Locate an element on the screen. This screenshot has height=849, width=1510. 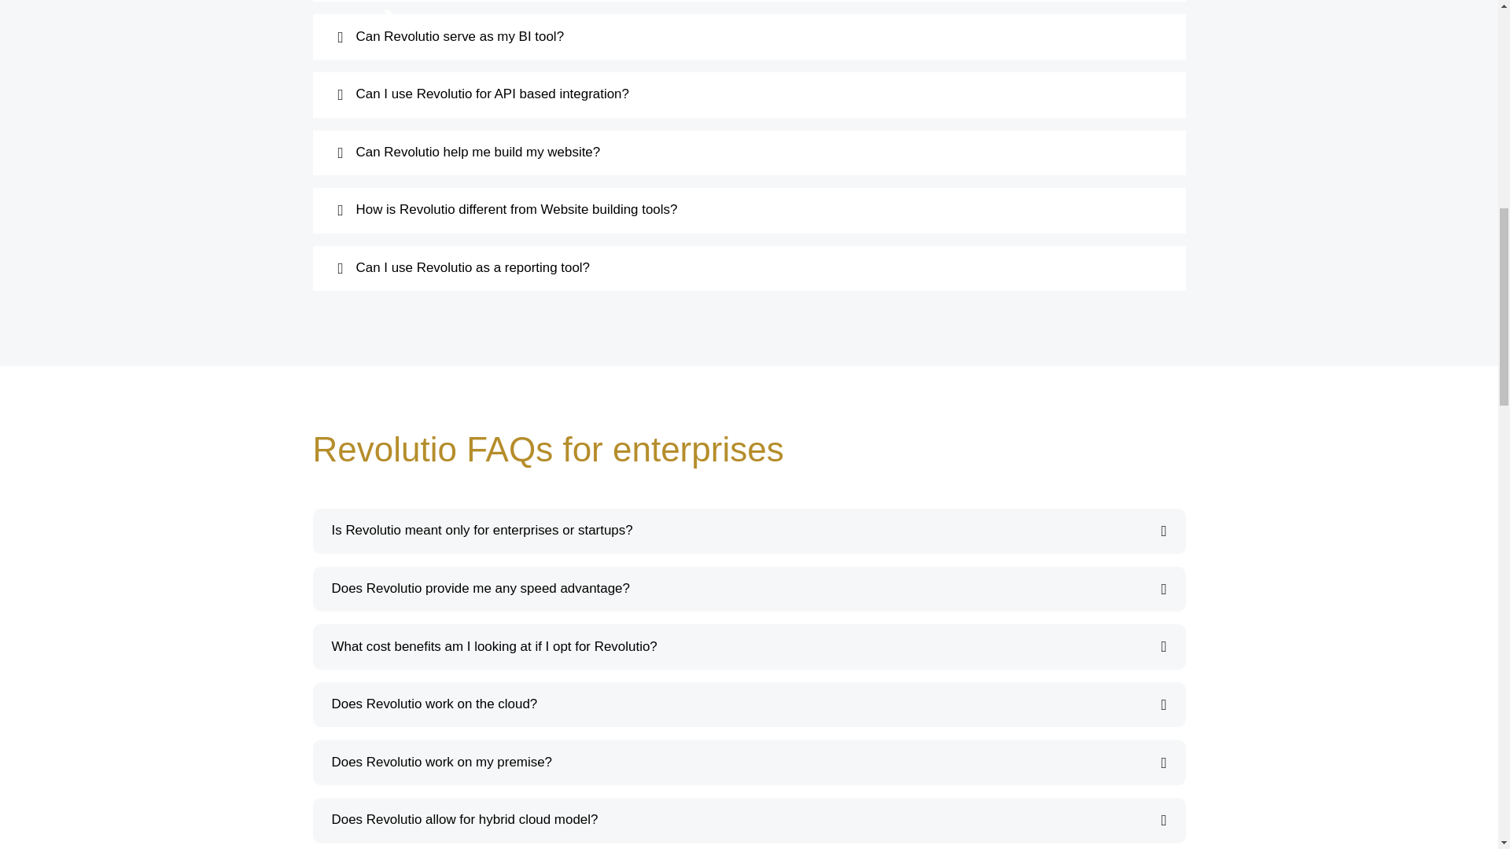
How is Revolutio different from Website building tools? is located at coordinates (749, 210).